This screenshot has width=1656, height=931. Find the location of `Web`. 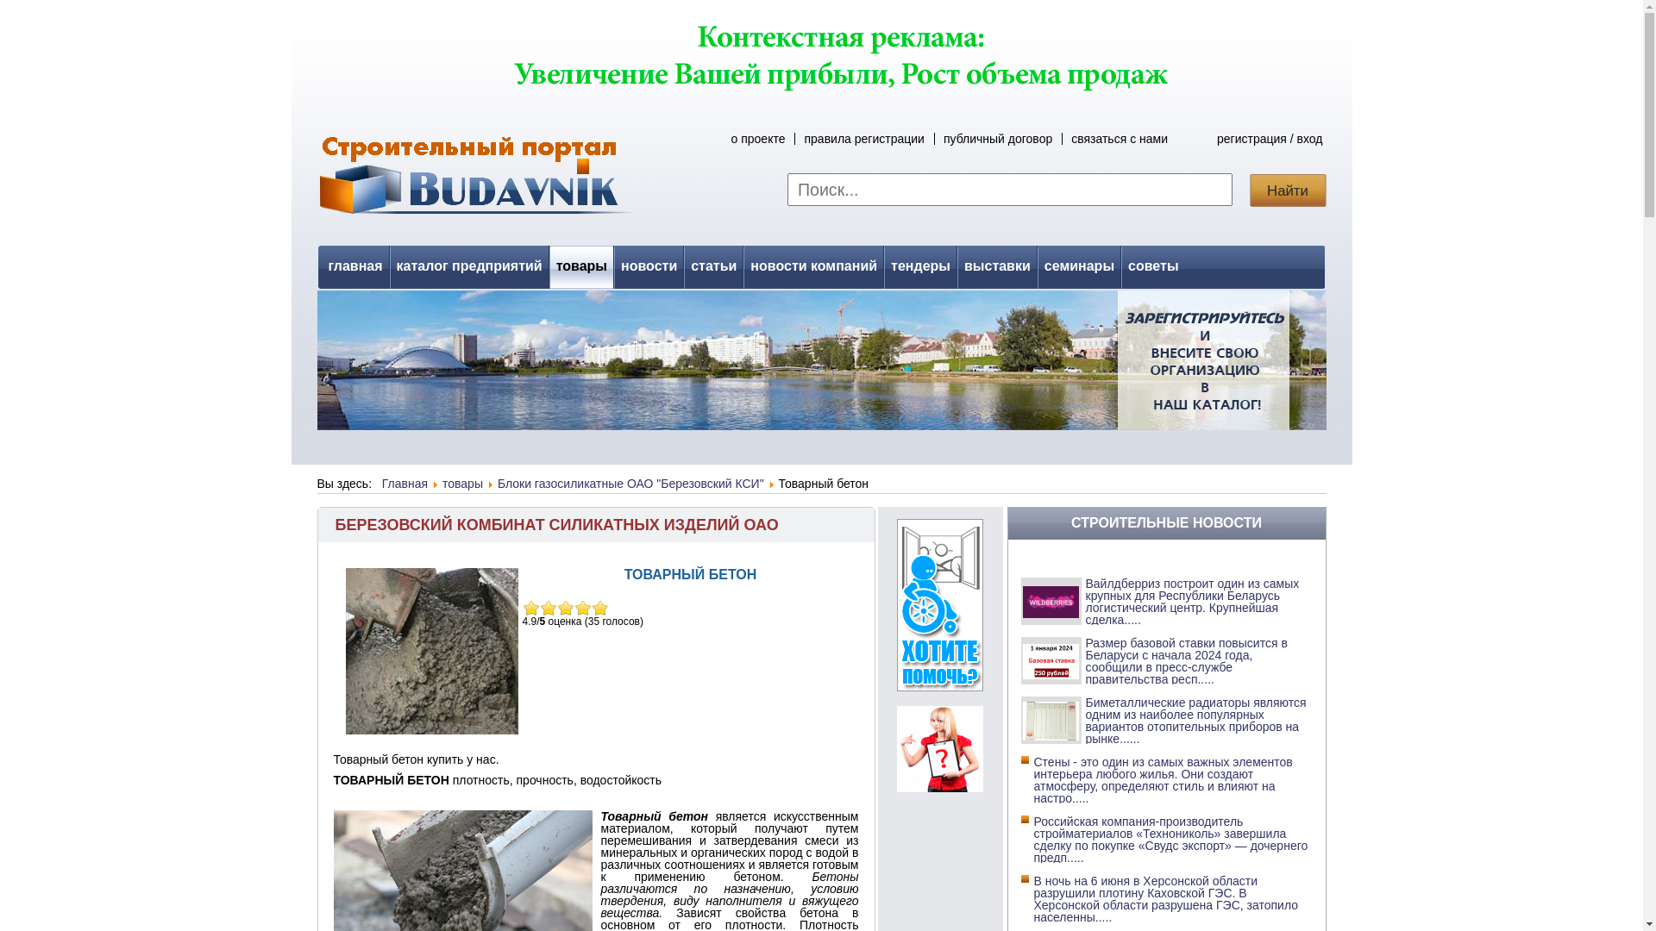

Web is located at coordinates (940, 788).